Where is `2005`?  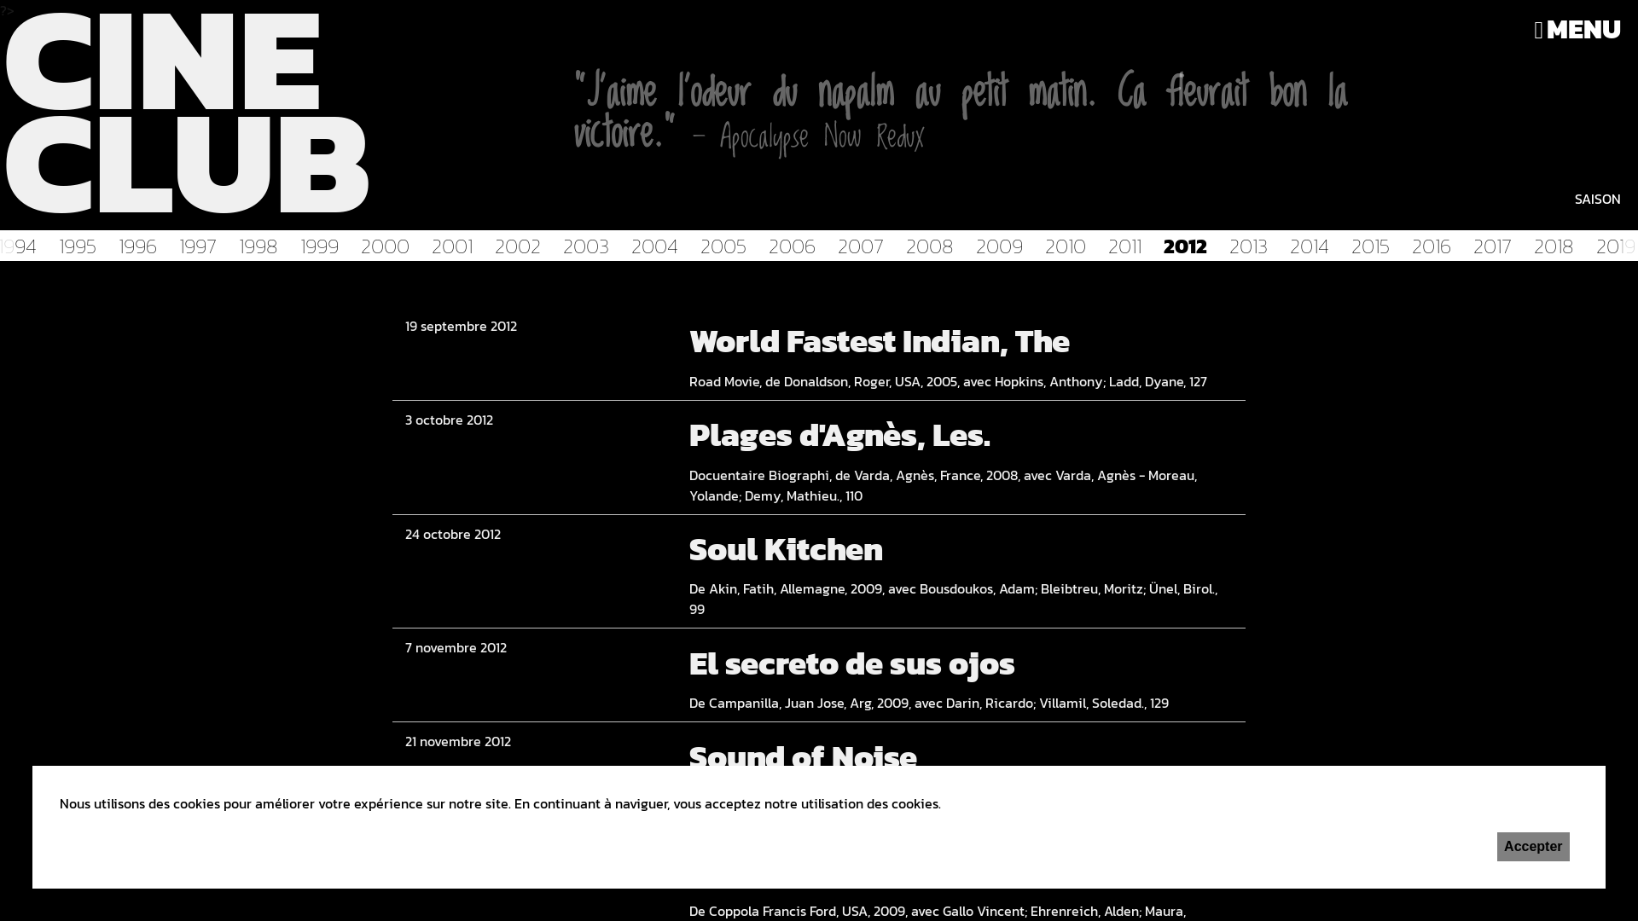
2005 is located at coordinates (728, 246).